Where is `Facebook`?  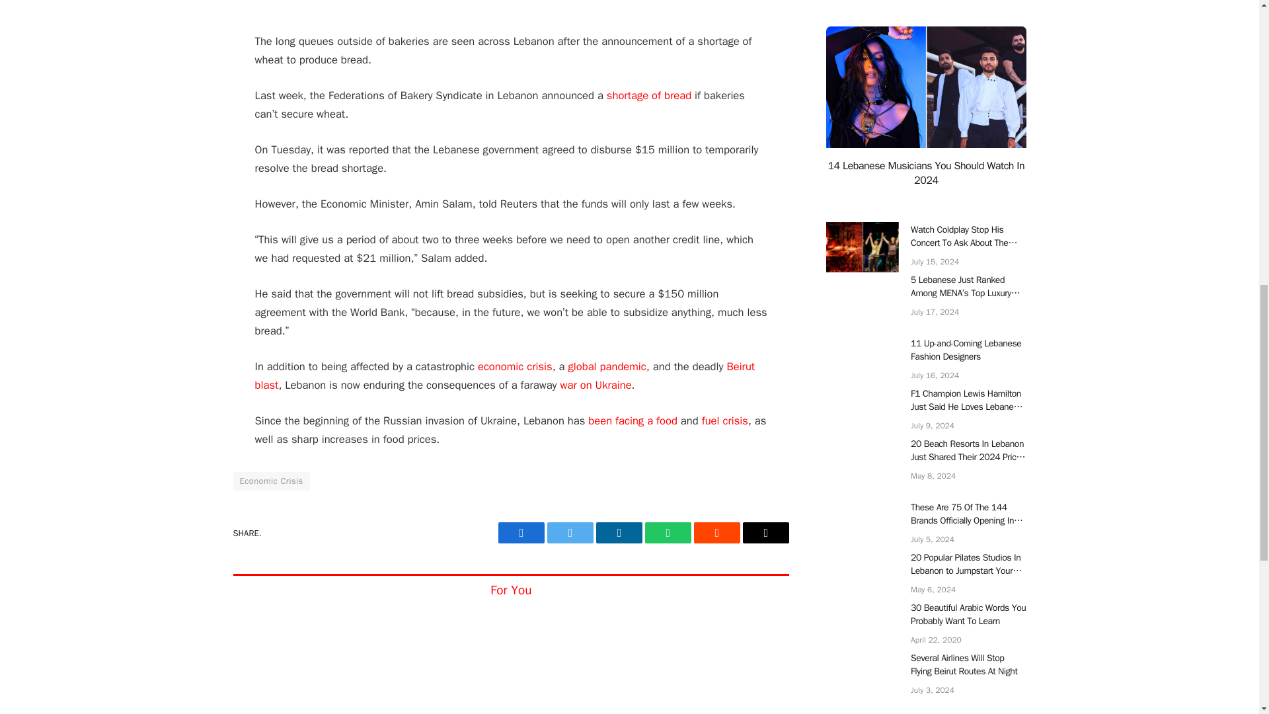
Facebook is located at coordinates (521, 532).